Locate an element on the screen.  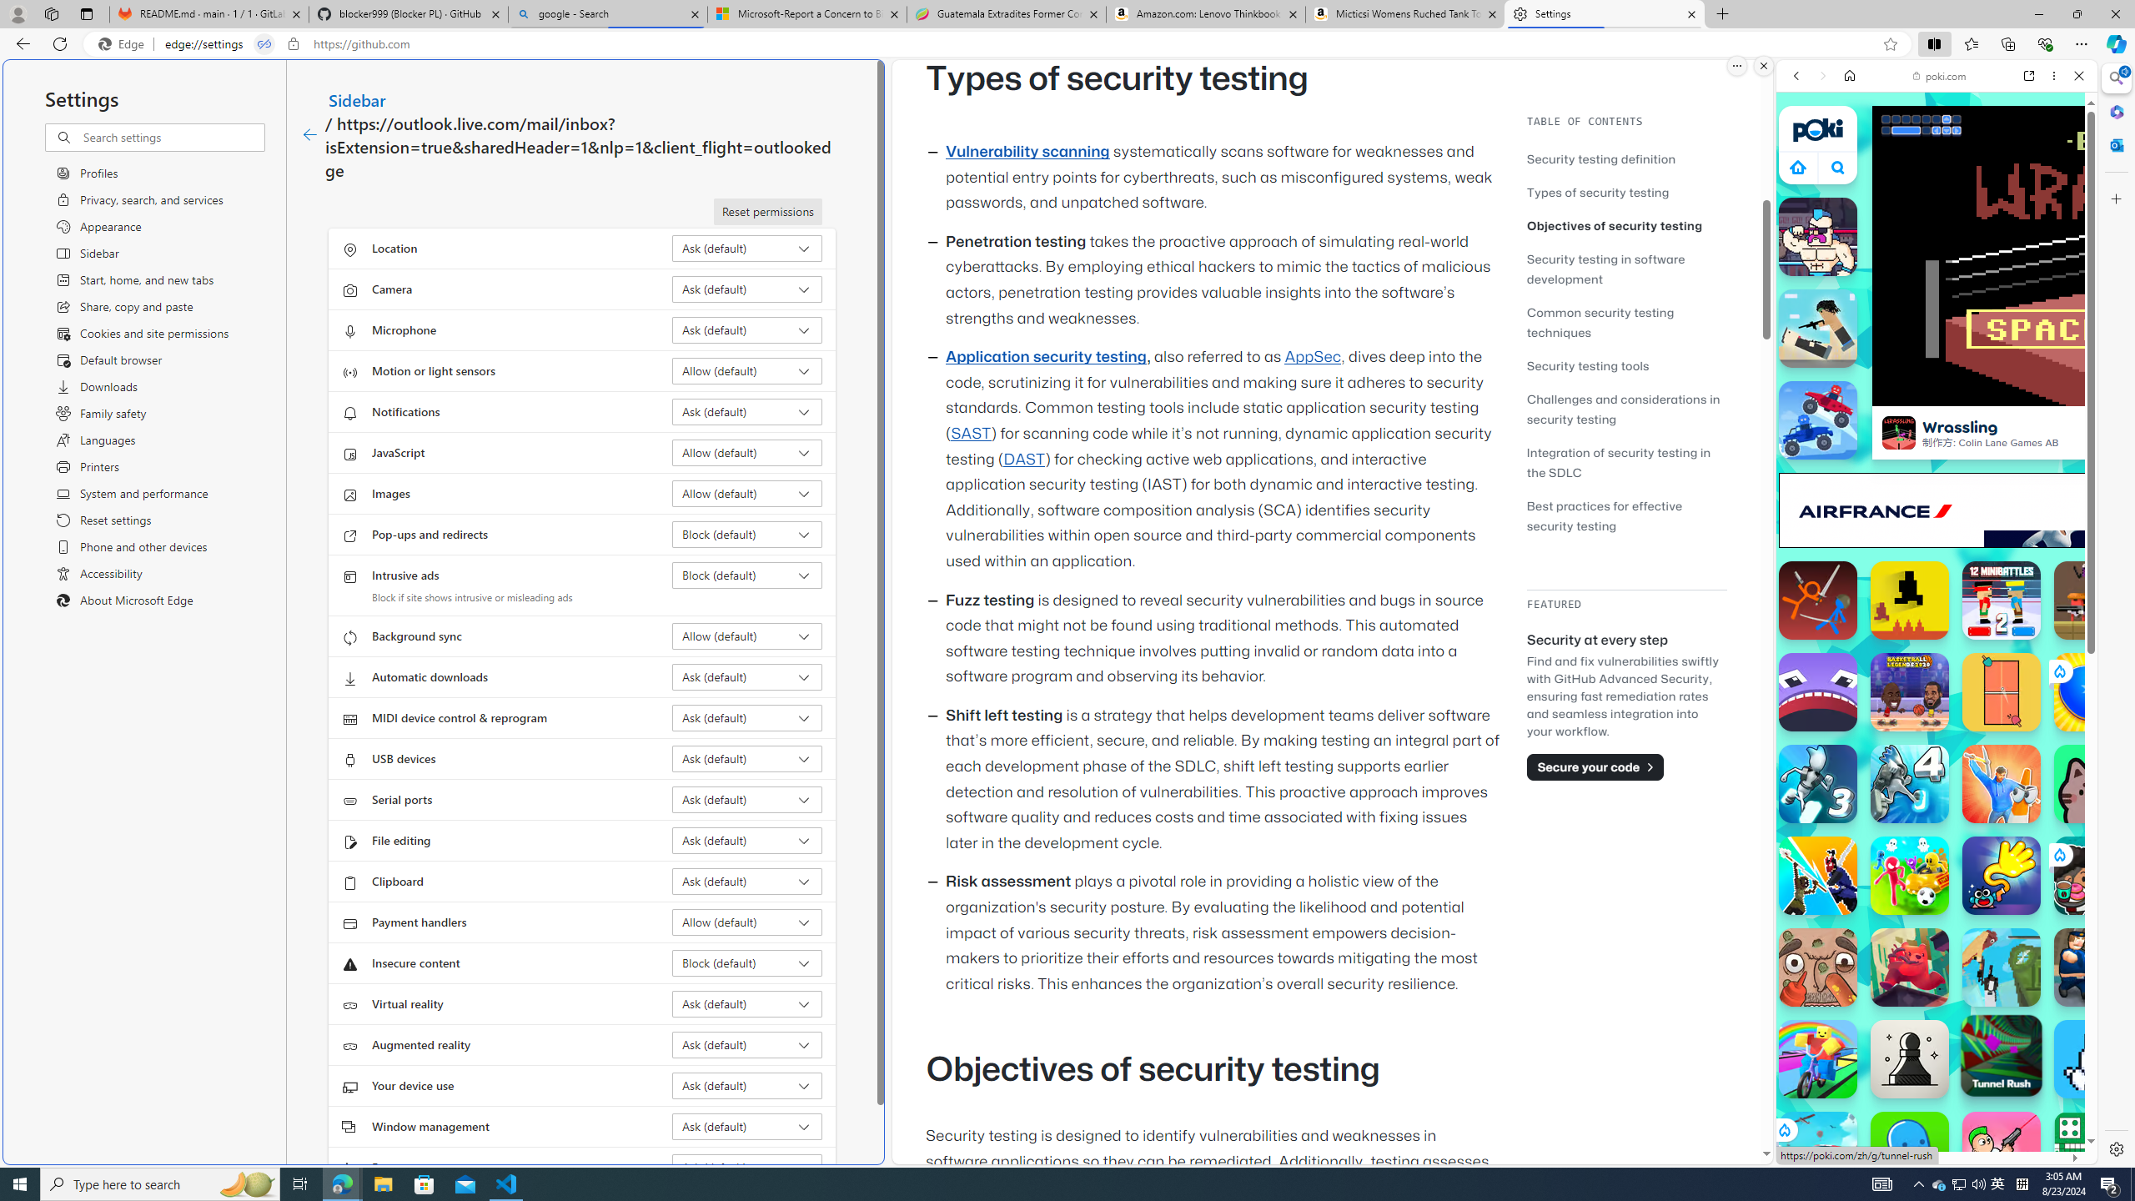
Security testing definition is located at coordinates (1626, 158).